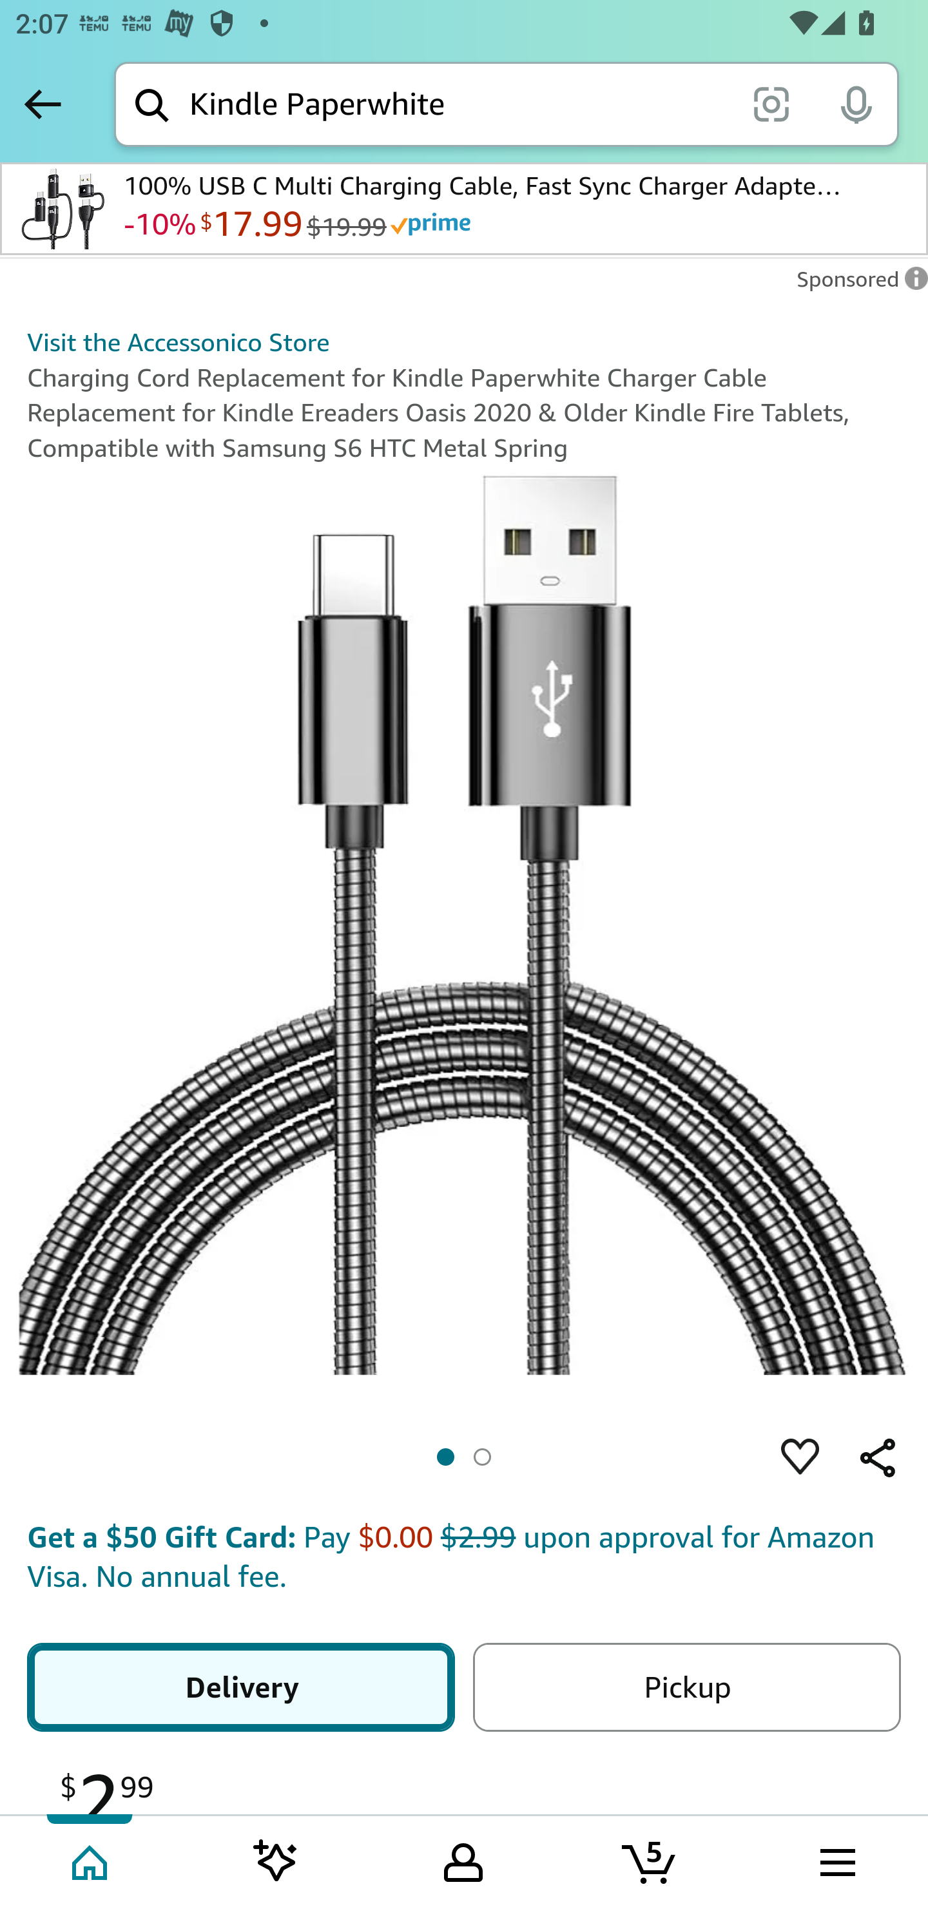 This screenshot has height=1907, width=928. Describe the element at coordinates (178, 342) in the screenshot. I see `Visit the Accessonico Store` at that location.